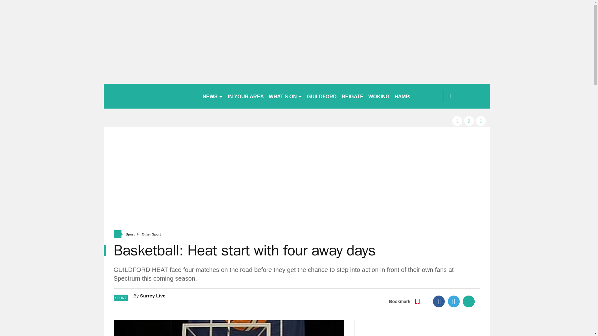  Describe the element at coordinates (481, 121) in the screenshot. I see `instagram` at that location.